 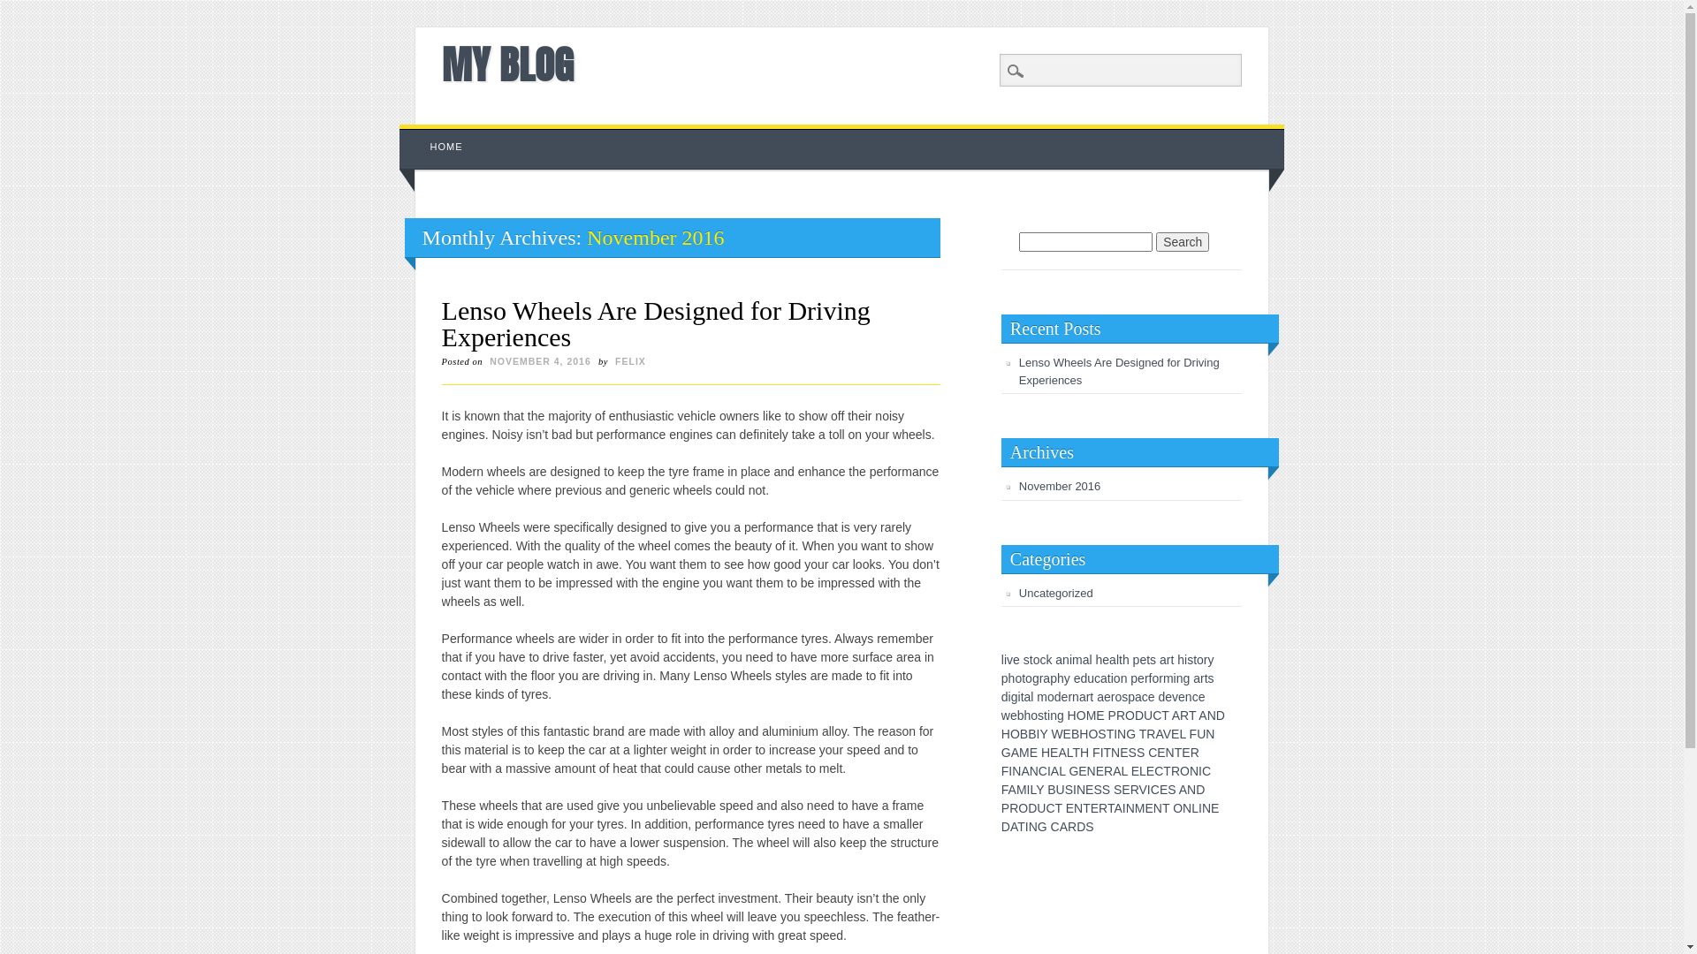 I want to click on N, so click(x=1158, y=808).